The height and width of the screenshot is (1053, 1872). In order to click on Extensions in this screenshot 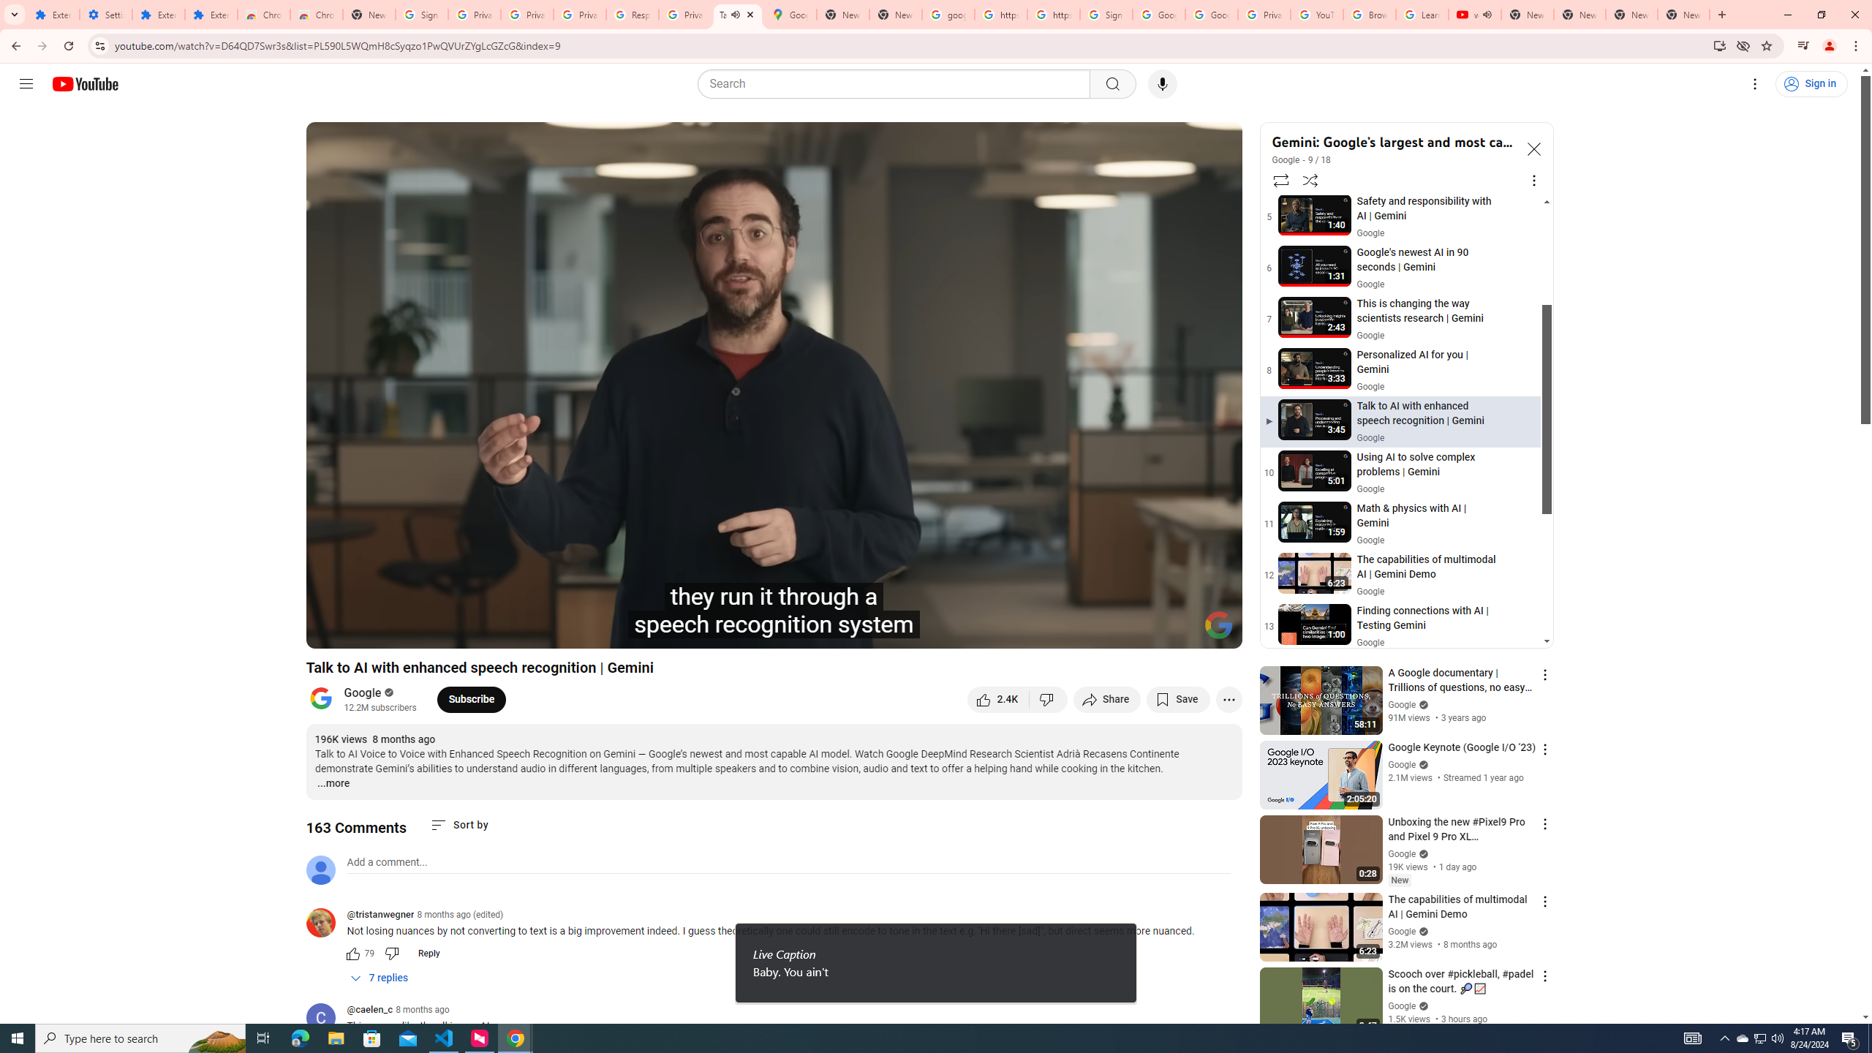, I will do `click(53, 15)`.